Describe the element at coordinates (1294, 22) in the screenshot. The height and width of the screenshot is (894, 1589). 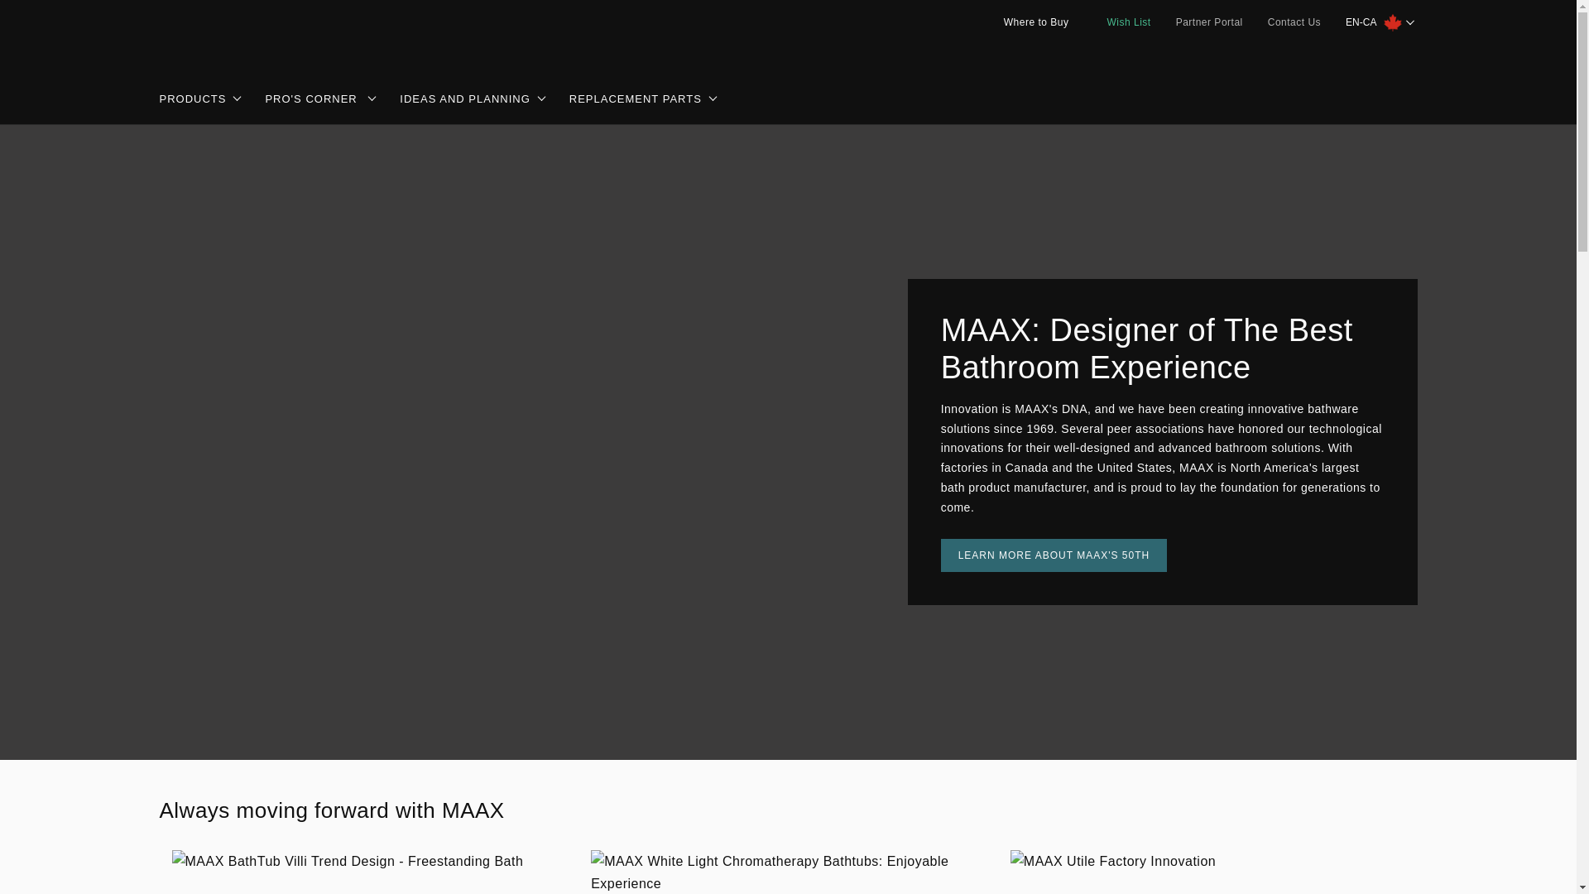
I see `Contact Us` at that location.